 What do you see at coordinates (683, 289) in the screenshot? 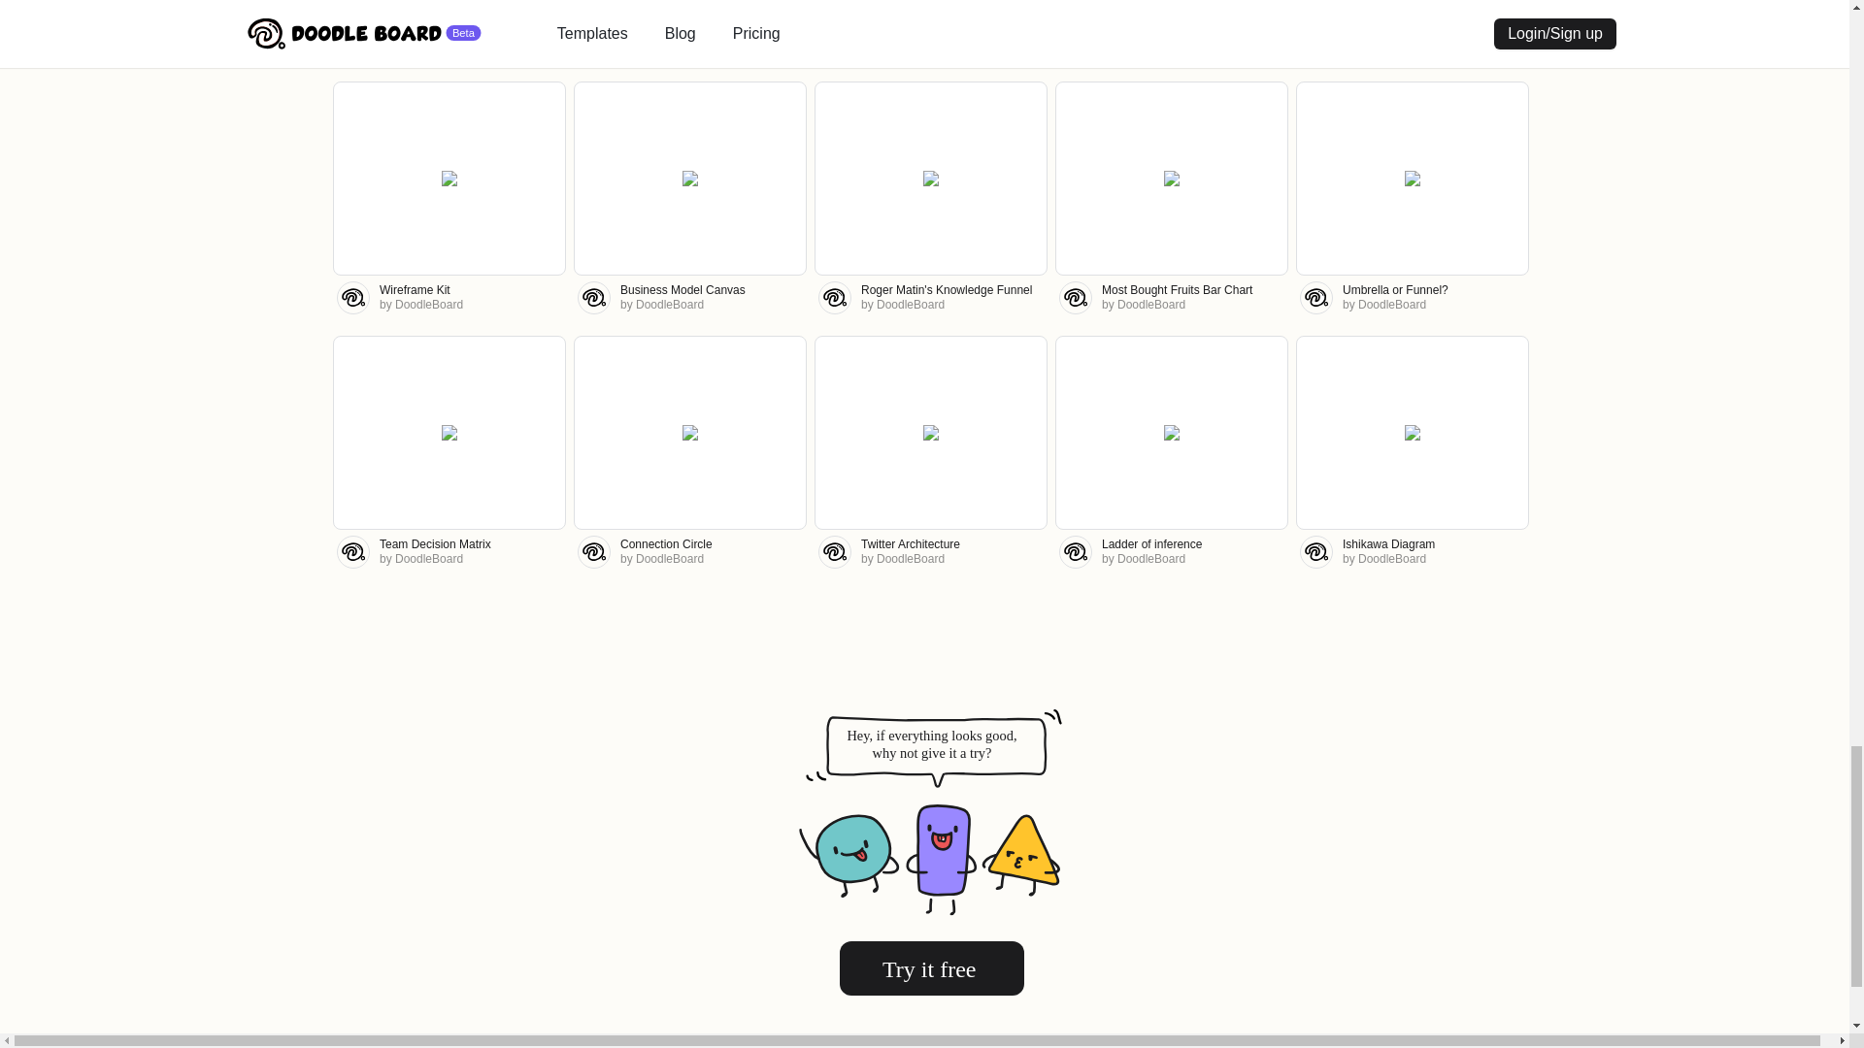
I see `Business Model Canvas` at bounding box center [683, 289].